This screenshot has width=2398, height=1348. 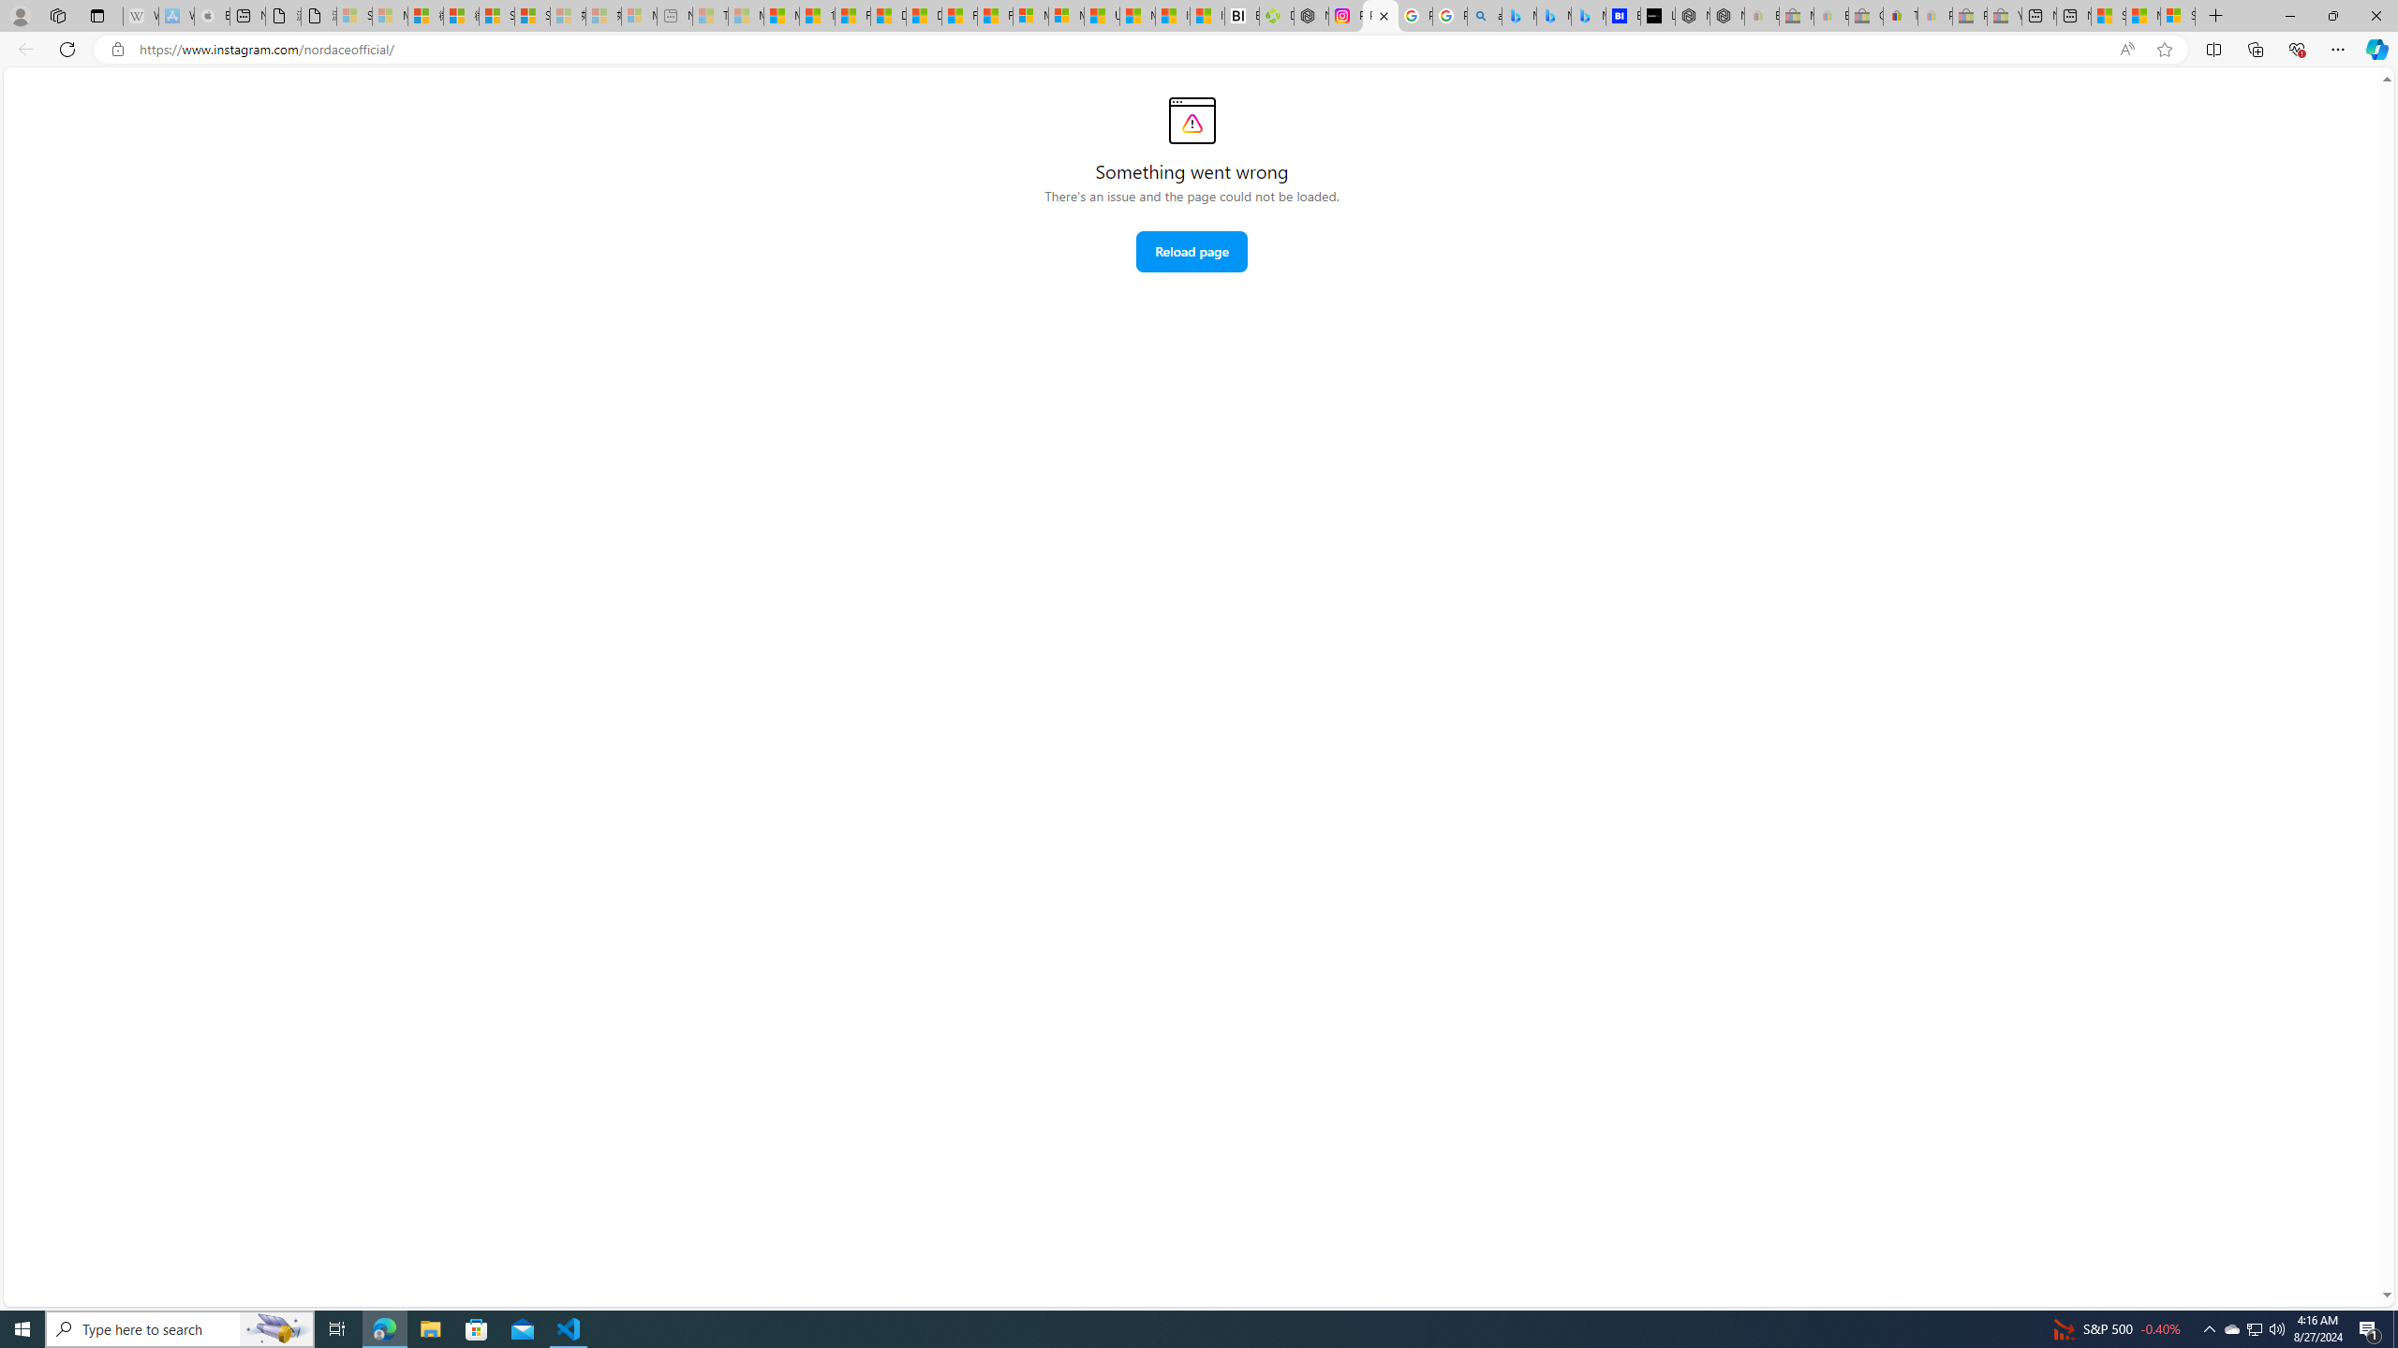 I want to click on Yard, Garden & Outdoor Living - Sleeping, so click(x=2003, y=16).